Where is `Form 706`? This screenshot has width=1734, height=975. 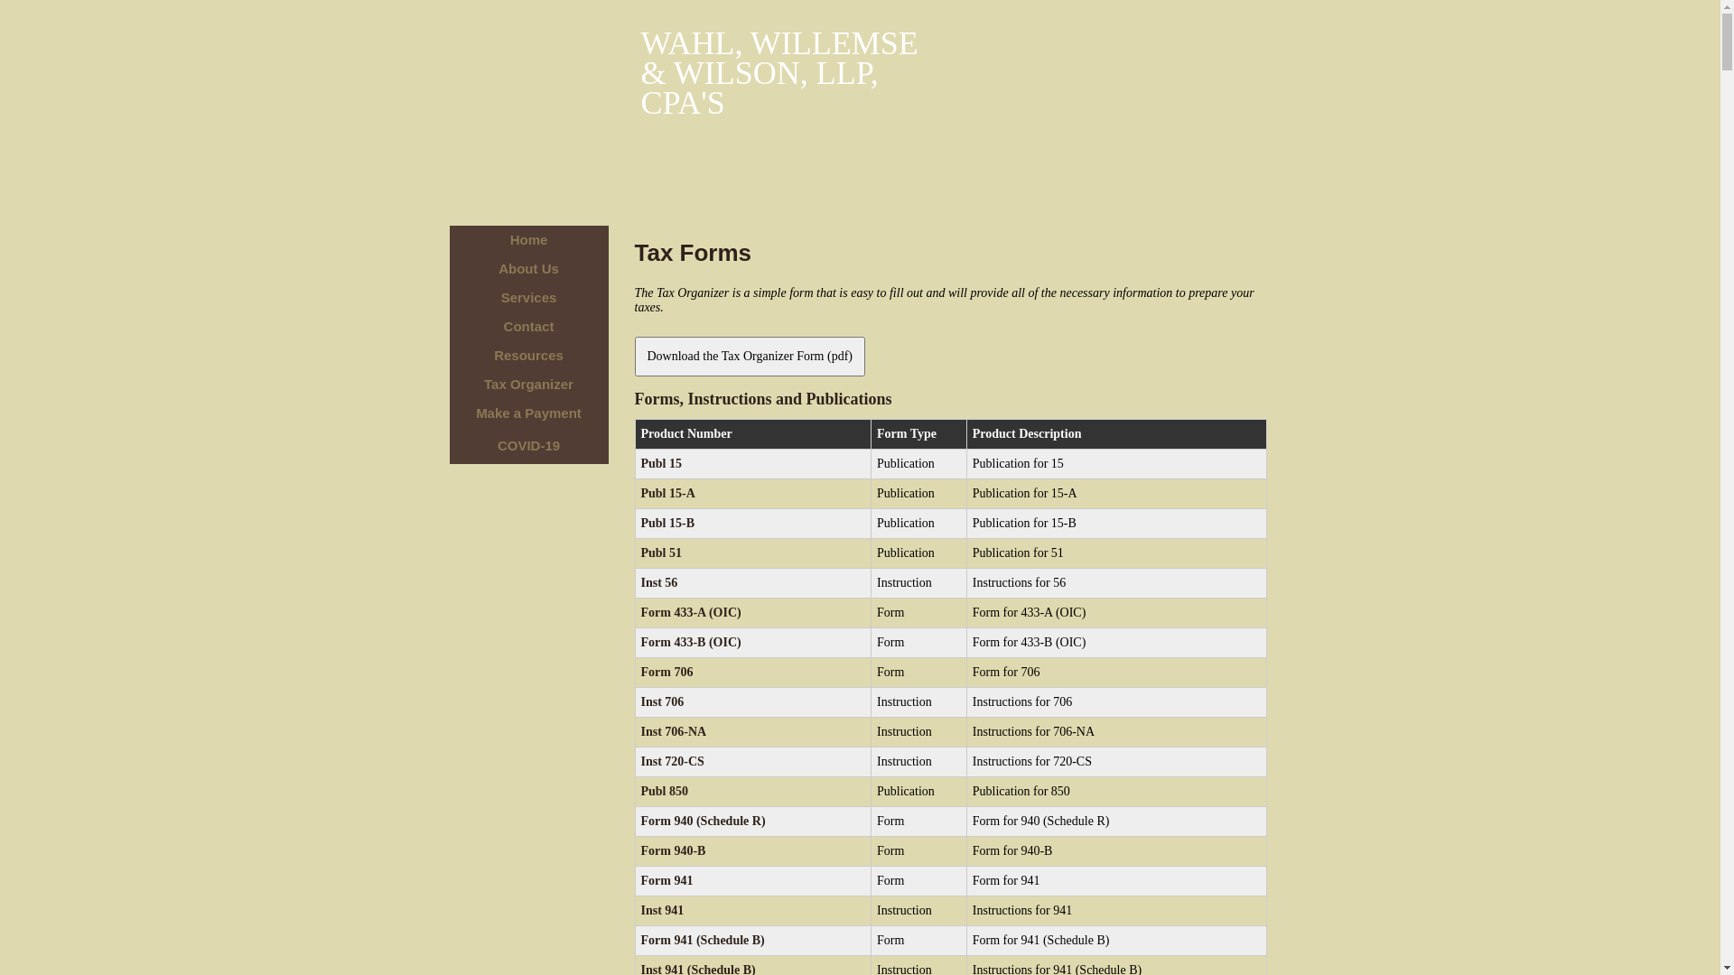
Form 706 is located at coordinates (667, 672).